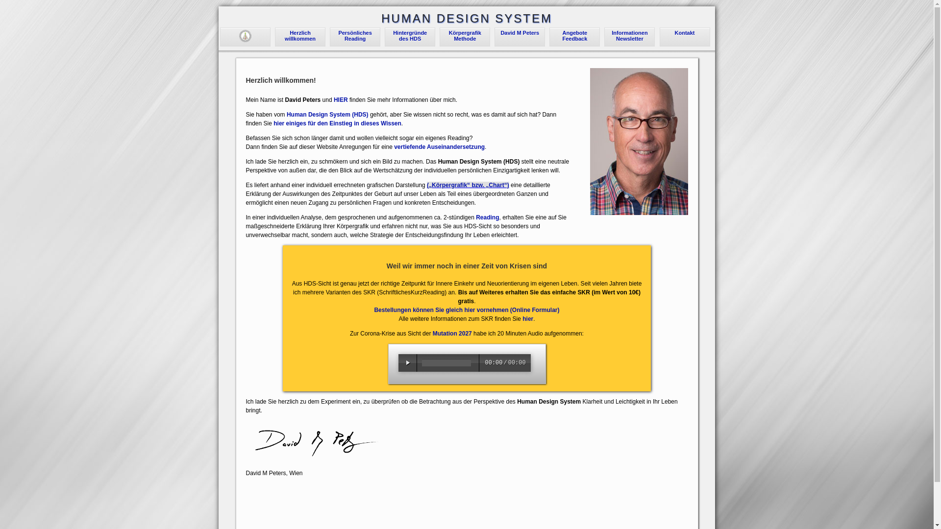 This screenshot has width=941, height=529. Describe the element at coordinates (528, 319) in the screenshot. I see `hier` at that location.